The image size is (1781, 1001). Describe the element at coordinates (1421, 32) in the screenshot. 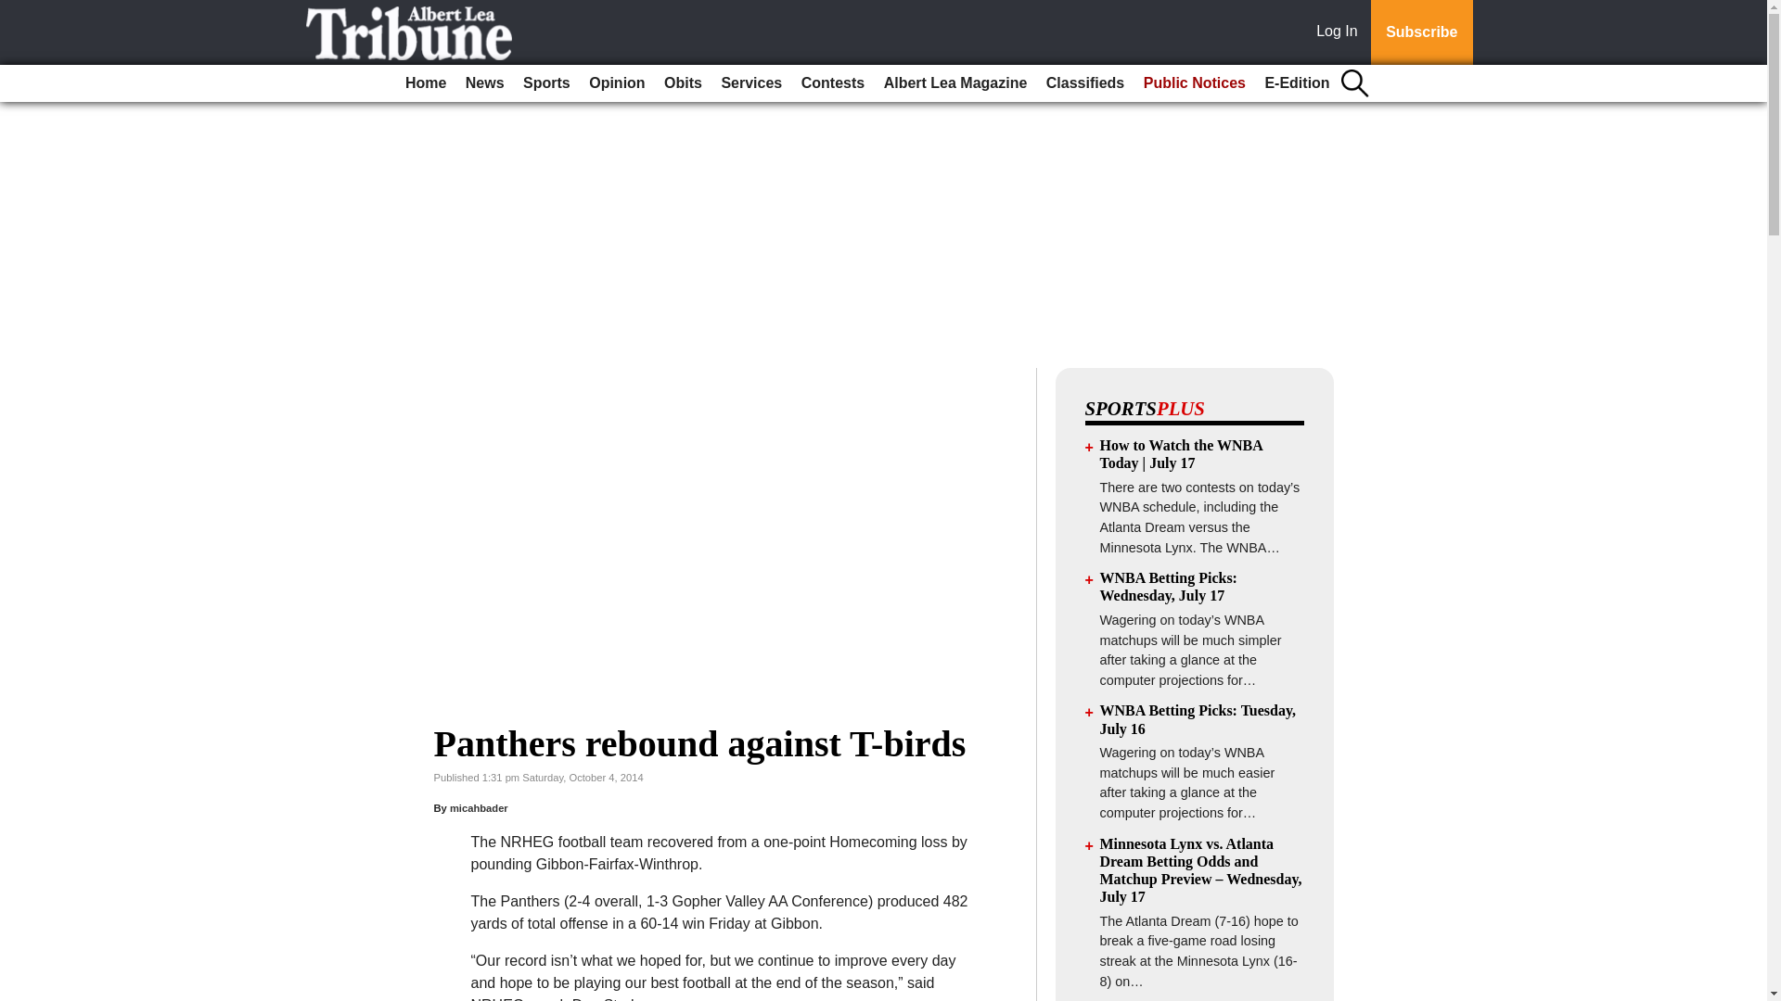

I see `Subscribe` at that location.